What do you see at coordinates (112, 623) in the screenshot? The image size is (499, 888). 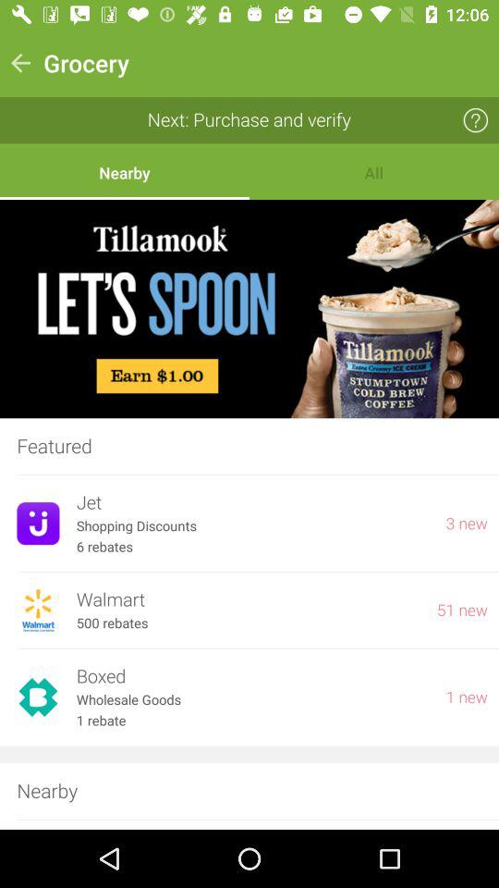 I see `choose the icon below walmart icon` at bounding box center [112, 623].